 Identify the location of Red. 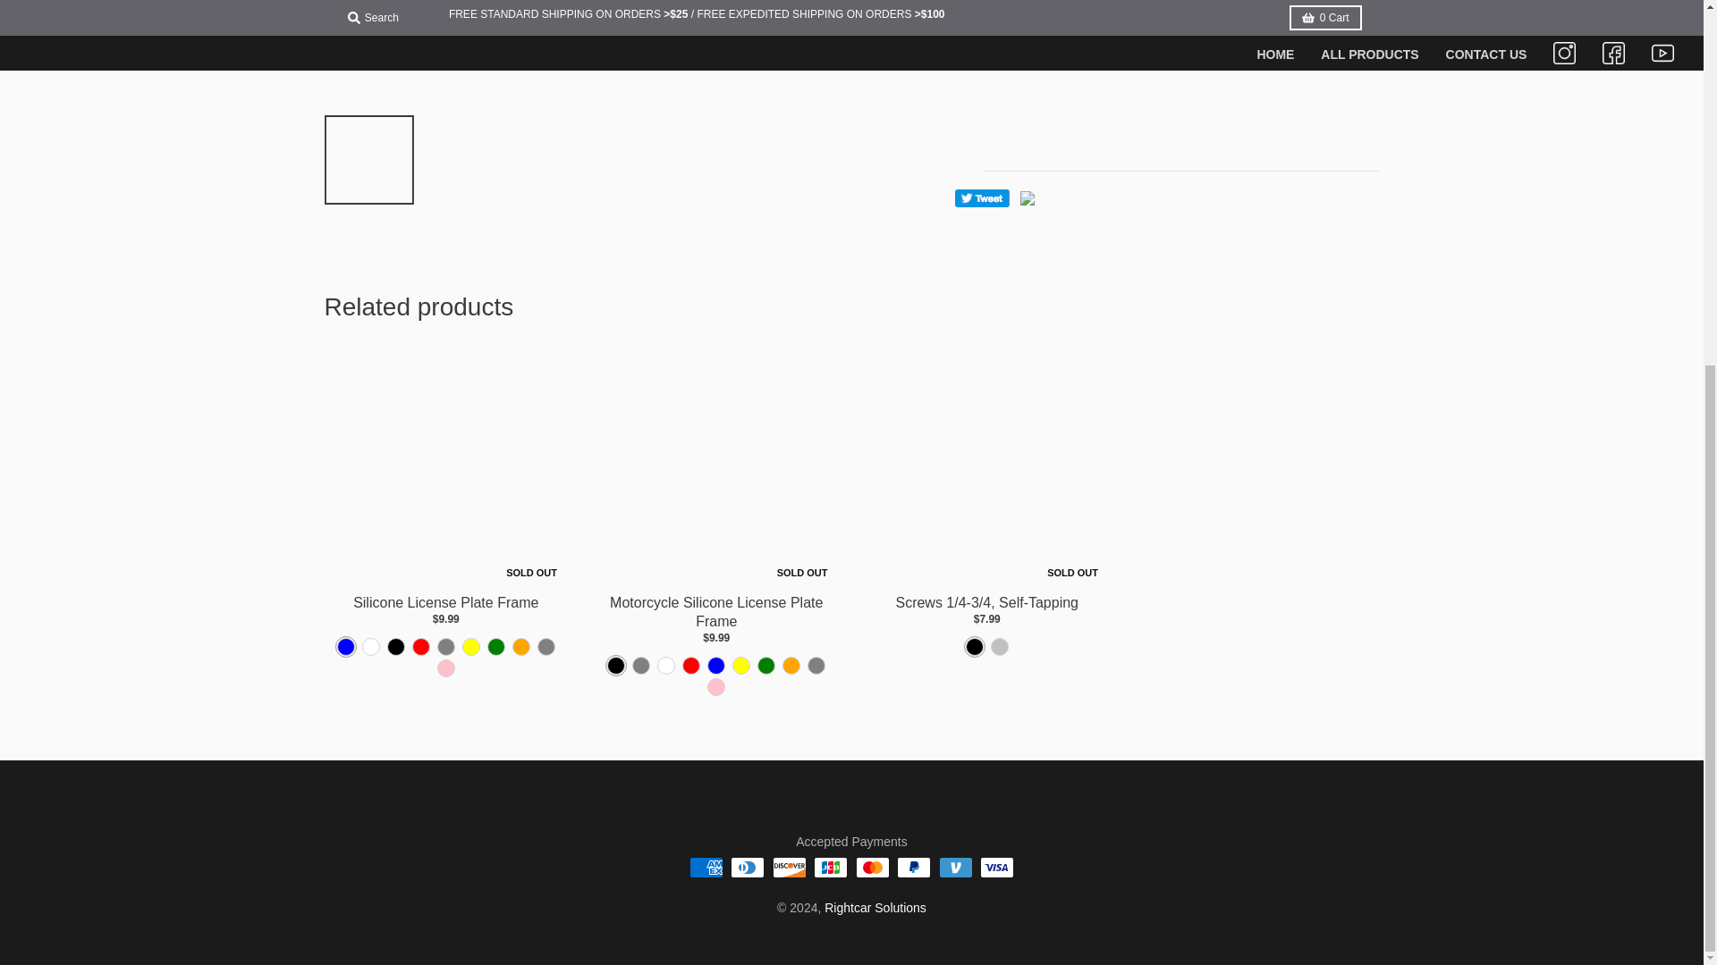
(420, 646).